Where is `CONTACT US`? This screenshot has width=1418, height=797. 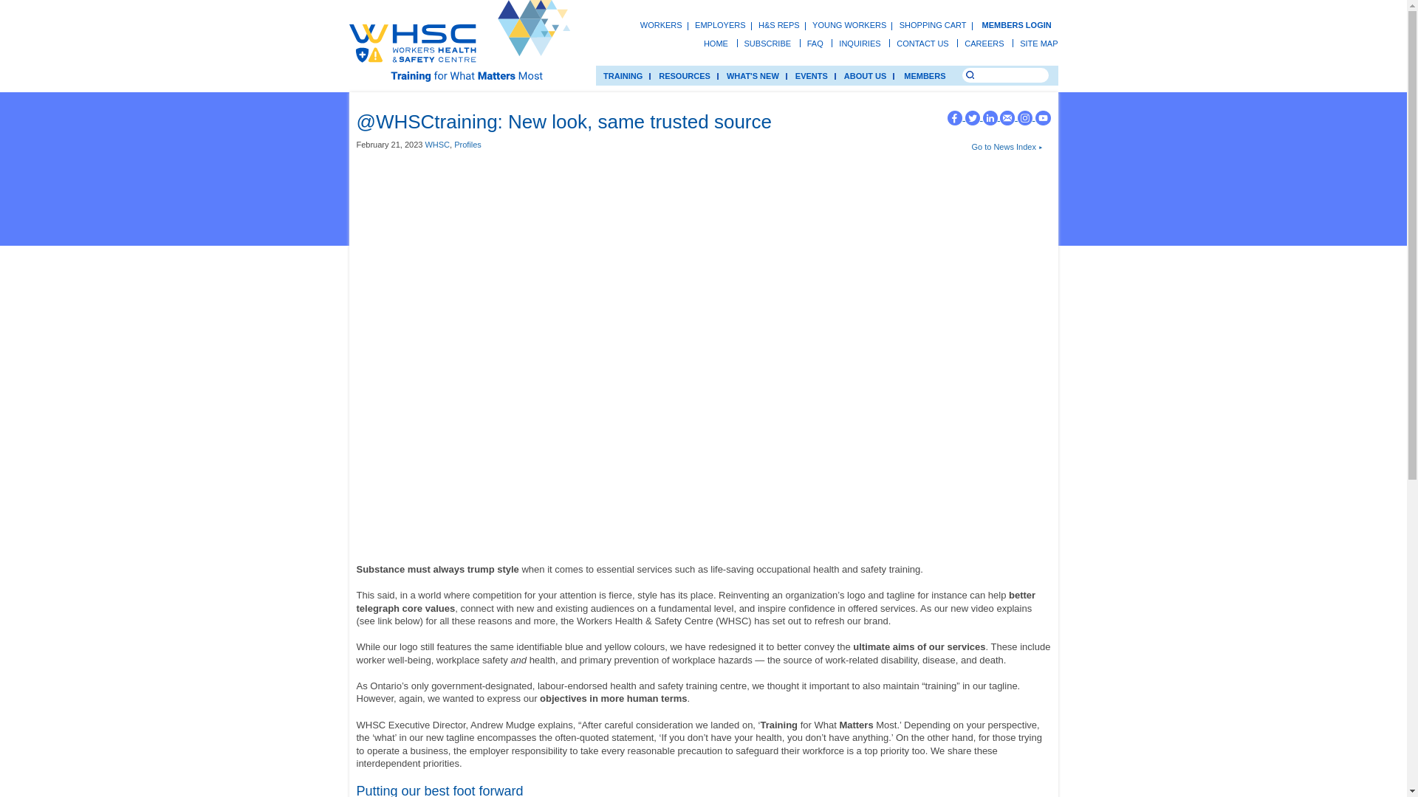 CONTACT US is located at coordinates (922, 43).